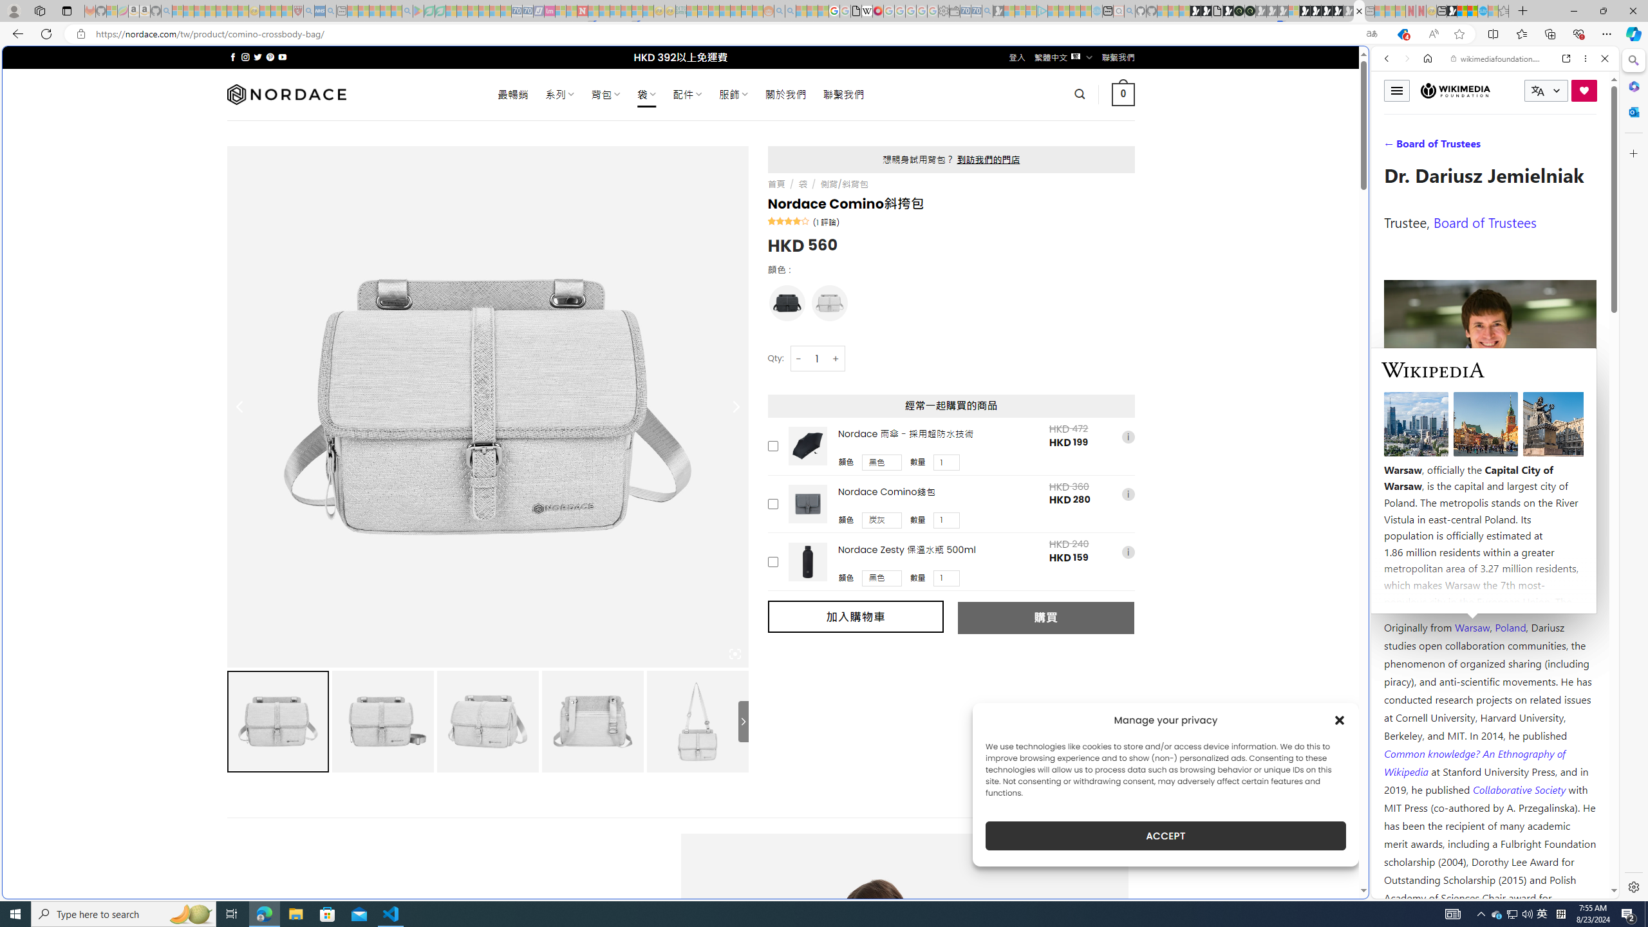 This screenshot has width=1648, height=927. Describe the element at coordinates (1044, 124) in the screenshot. I see `Search or enter web address` at that location.